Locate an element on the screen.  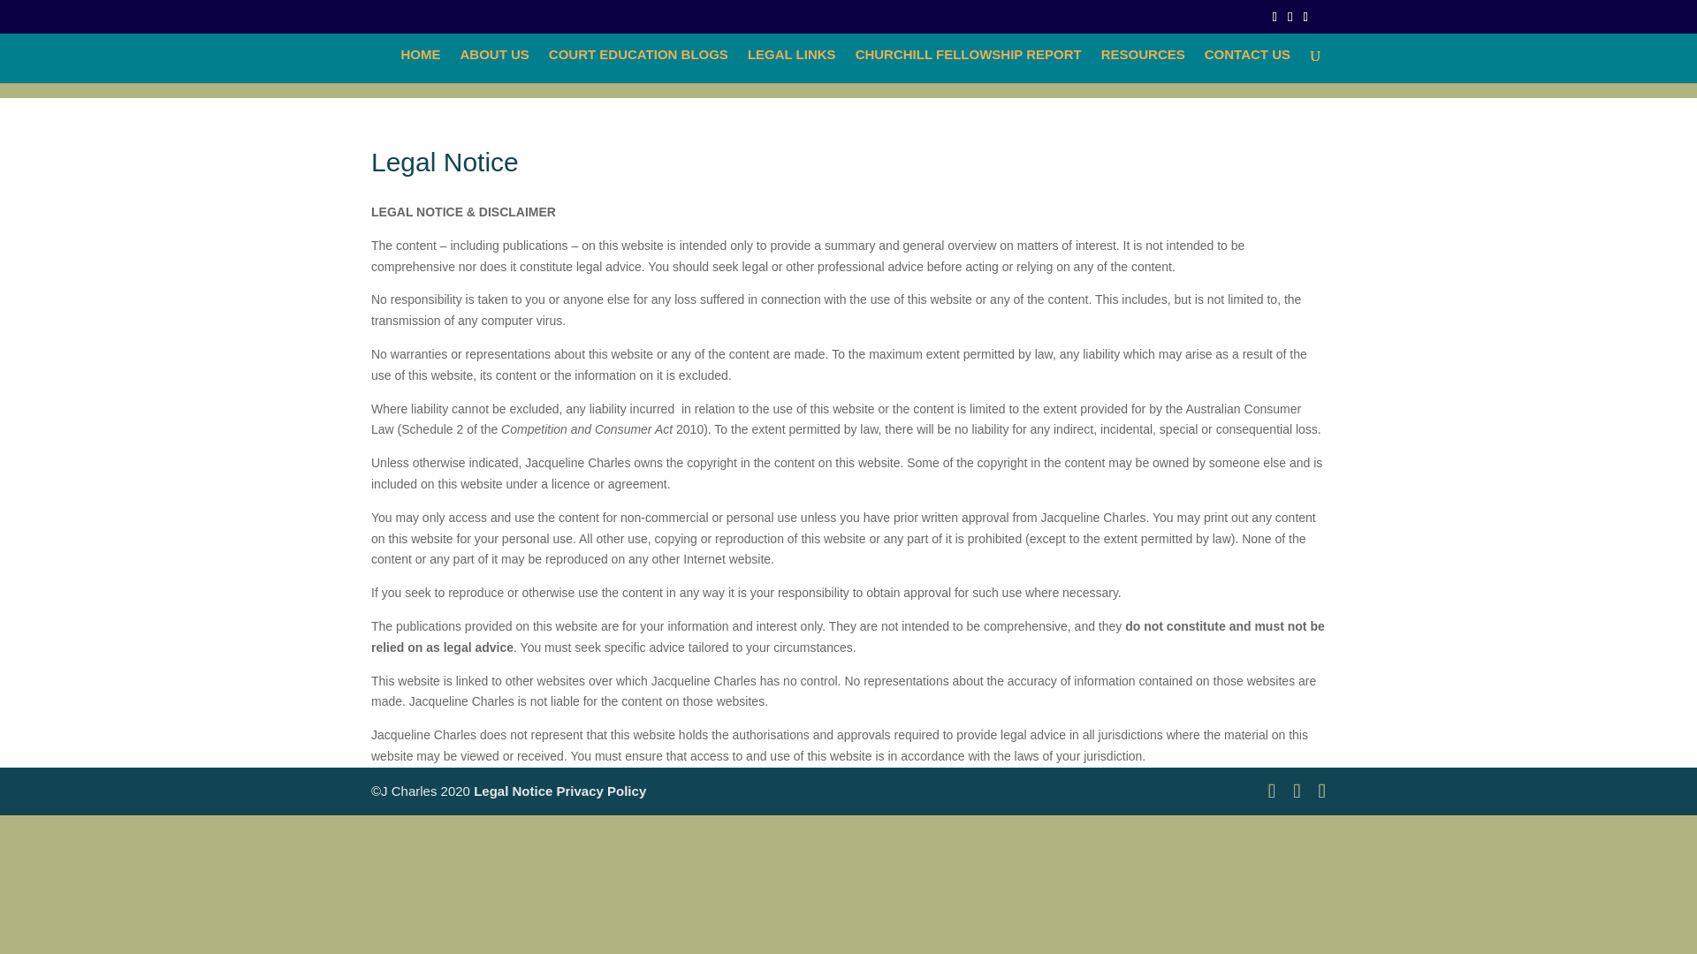
Legal Notice is located at coordinates (513, 790).